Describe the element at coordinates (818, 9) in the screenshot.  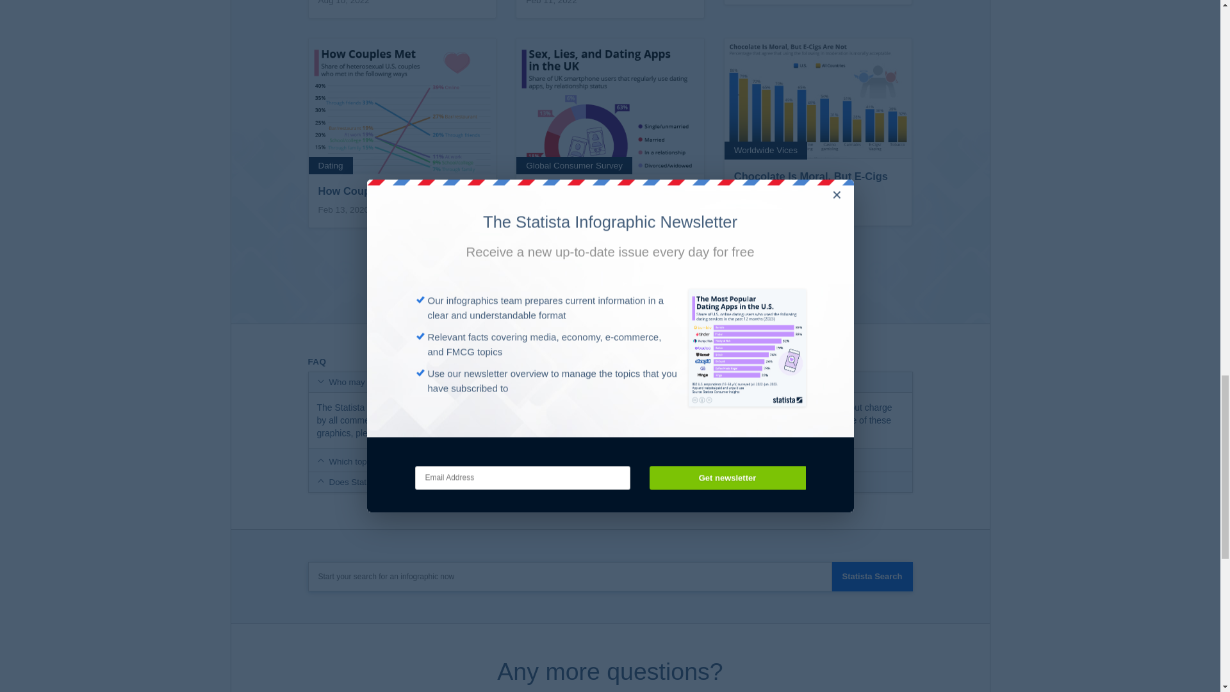
I see `How the World Dates Online` at that location.